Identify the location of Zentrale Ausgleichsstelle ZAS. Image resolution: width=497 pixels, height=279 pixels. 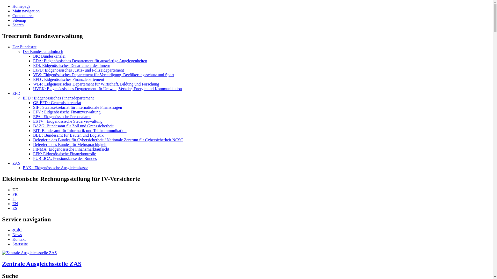
(246, 259).